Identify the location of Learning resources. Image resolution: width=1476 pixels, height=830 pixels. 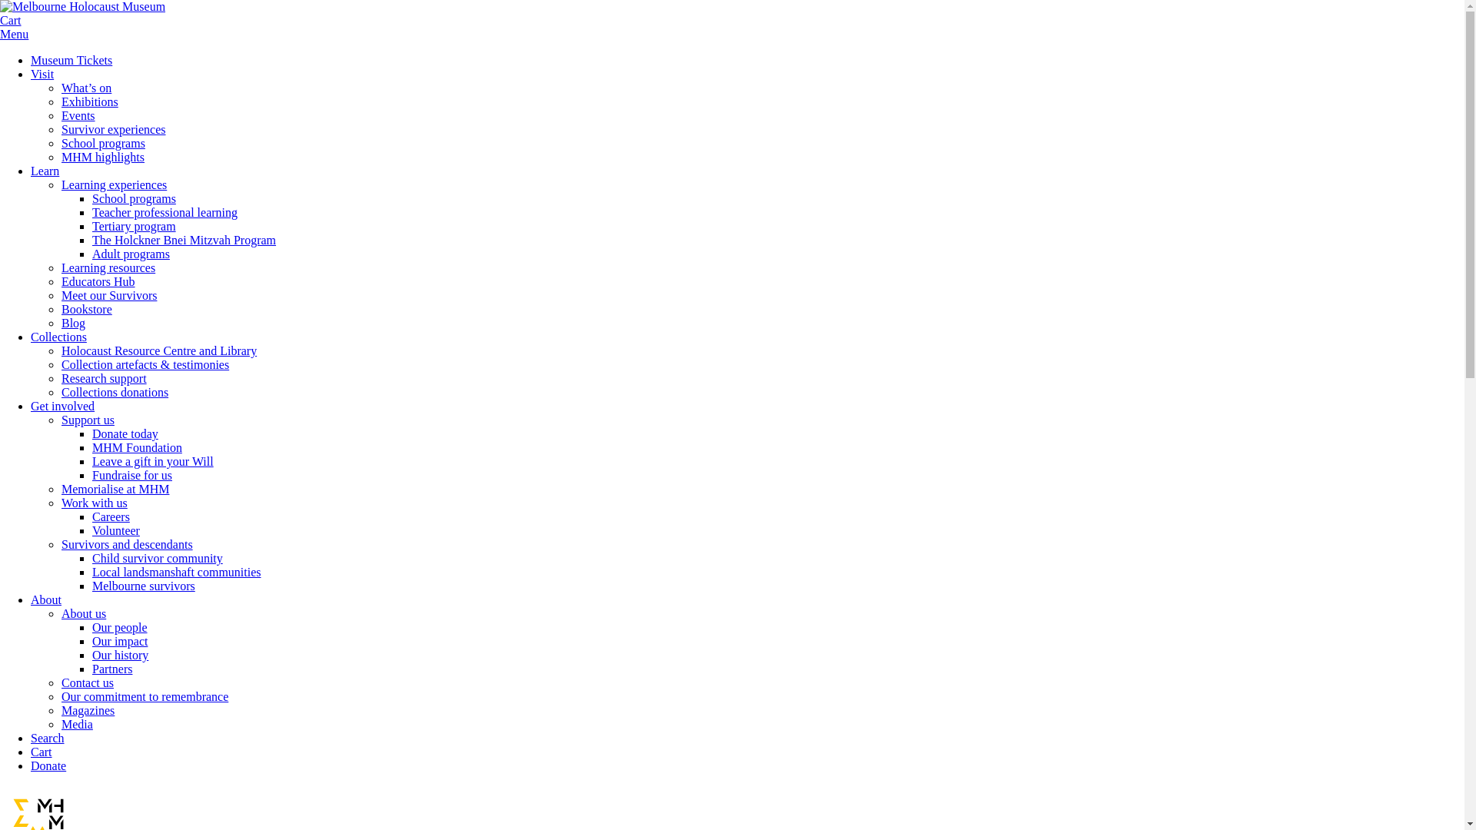
(108, 267).